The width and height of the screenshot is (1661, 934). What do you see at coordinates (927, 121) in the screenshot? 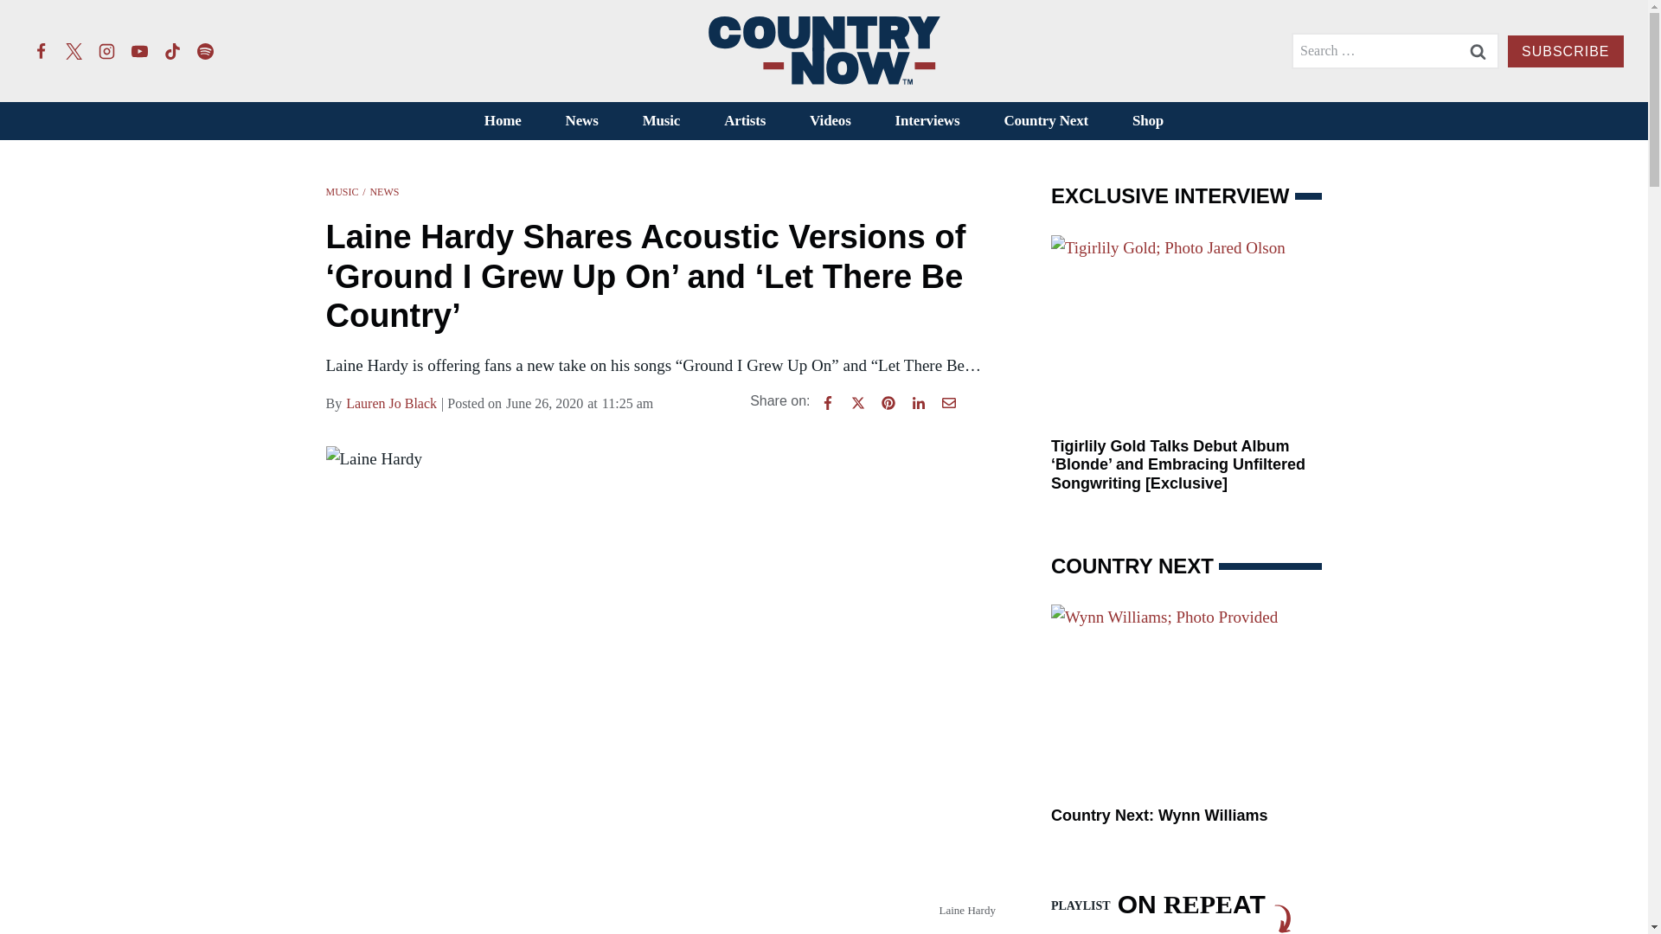
I see `Interviews` at bounding box center [927, 121].